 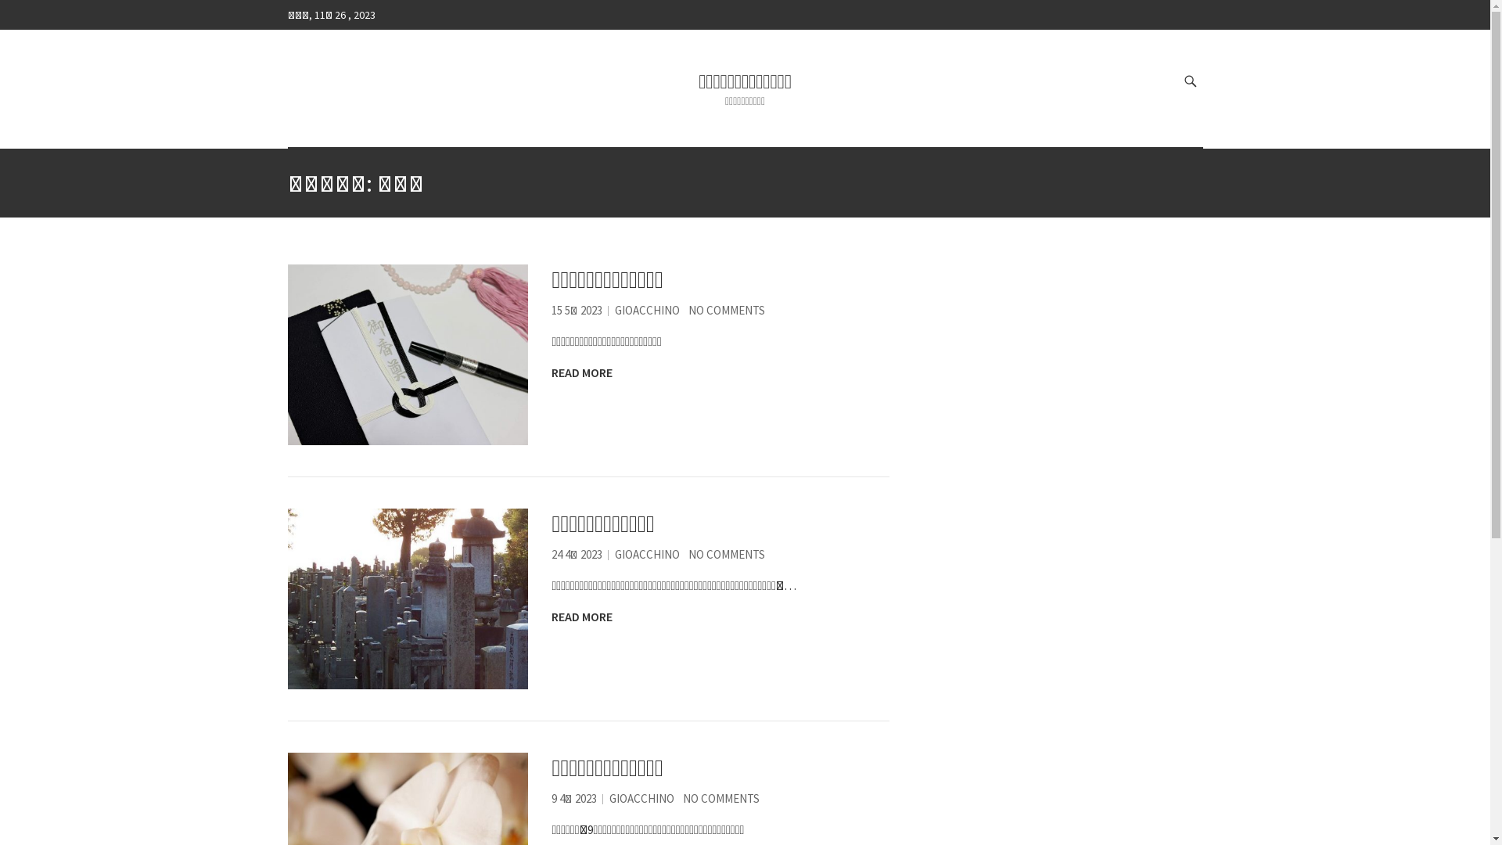 What do you see at coordinates (582, 372) in the screenshot?
I see `READ MORE` at bounding box center [582, 372].